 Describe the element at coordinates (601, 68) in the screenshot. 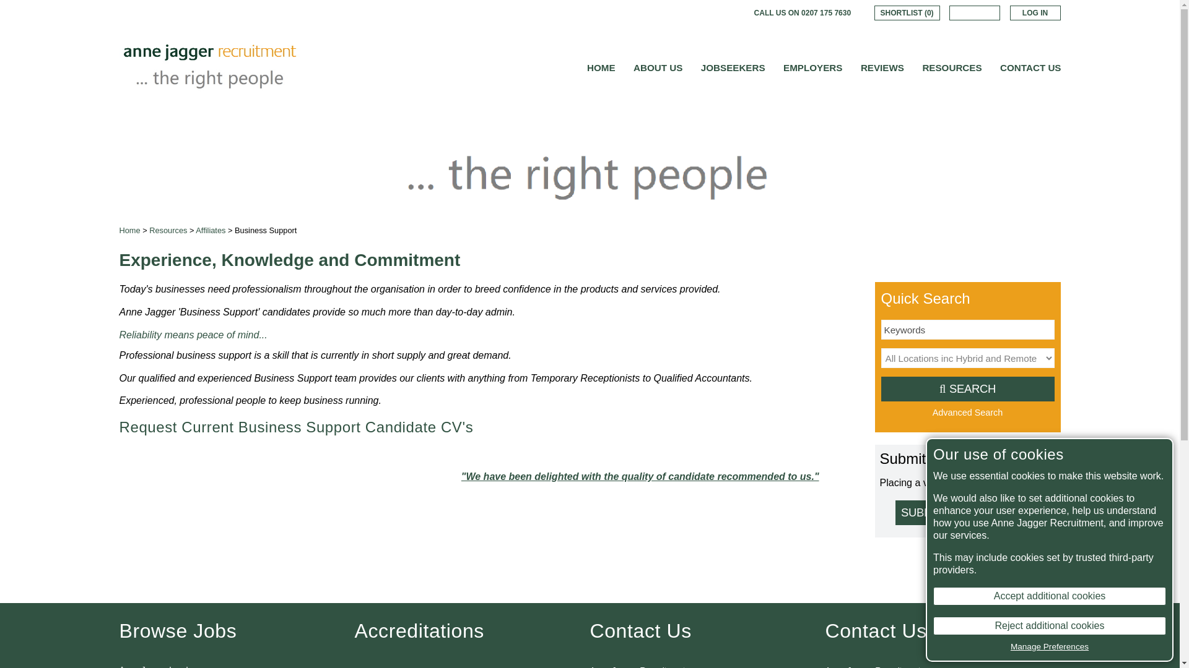

I see `HOME` at that location.